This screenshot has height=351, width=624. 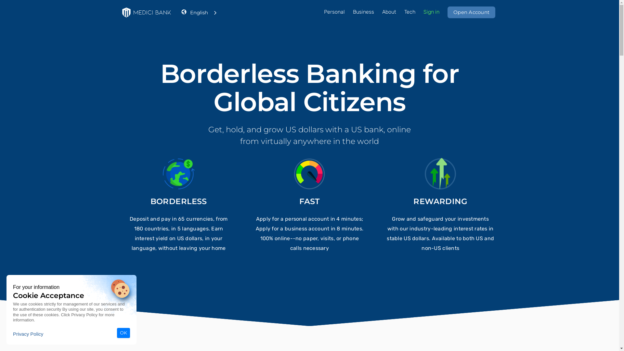 I want to click on Open Account, so click(x=471, y=12).